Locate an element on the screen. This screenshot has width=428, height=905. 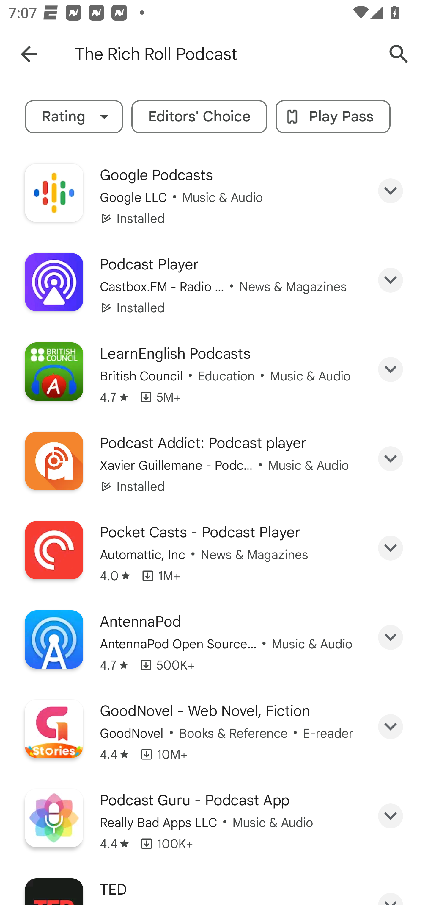
Expand content for GoodNovel - Web Novel, Fiction is located at coordinates (391, 727).